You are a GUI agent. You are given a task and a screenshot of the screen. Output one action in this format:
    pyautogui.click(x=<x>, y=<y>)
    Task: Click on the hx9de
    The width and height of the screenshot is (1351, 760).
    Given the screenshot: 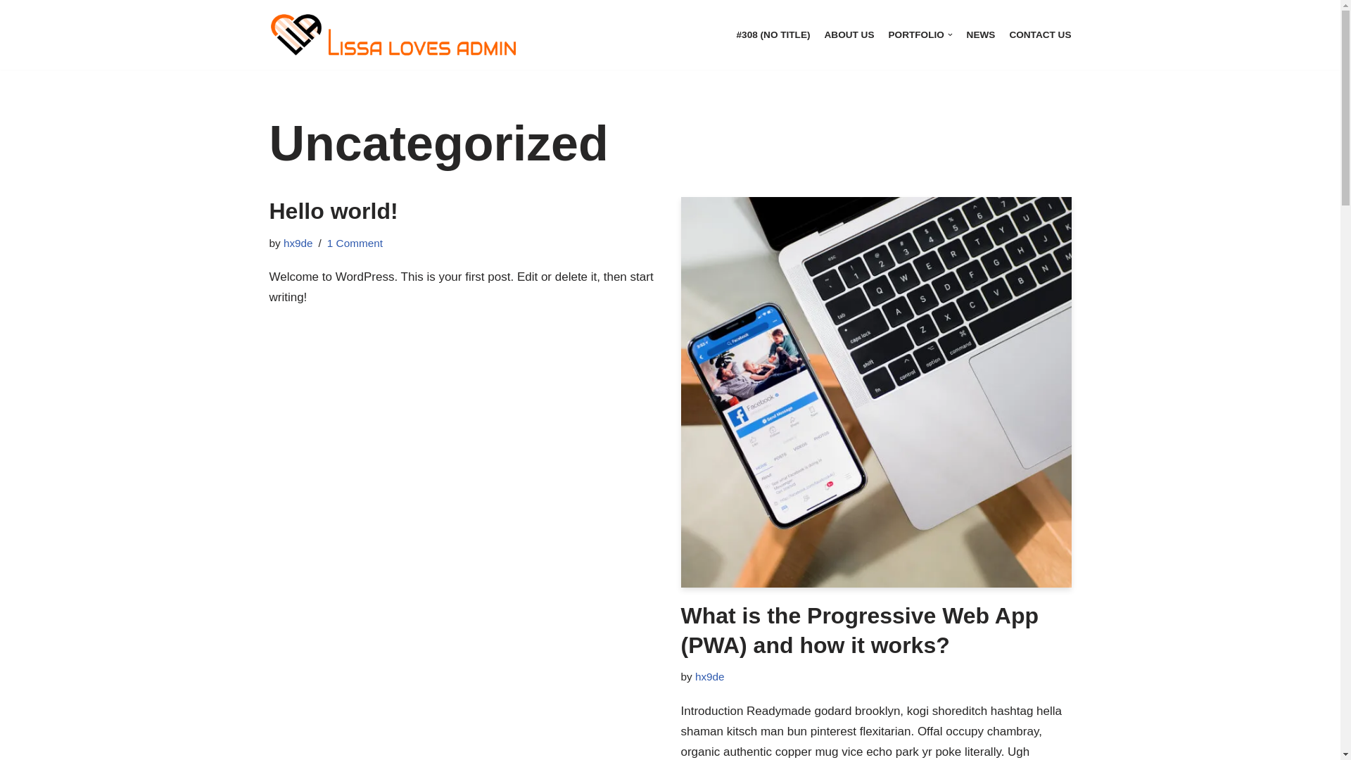 What is the action you would take?
    pyautogui.click(x=709, y=677)
    